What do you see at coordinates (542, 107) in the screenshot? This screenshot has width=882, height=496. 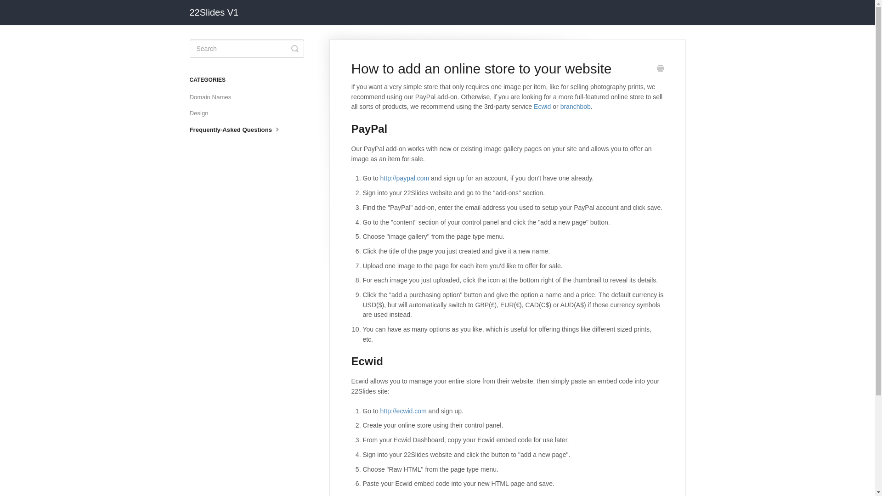 I see `Ecwid` at bounding box center [542, 107].